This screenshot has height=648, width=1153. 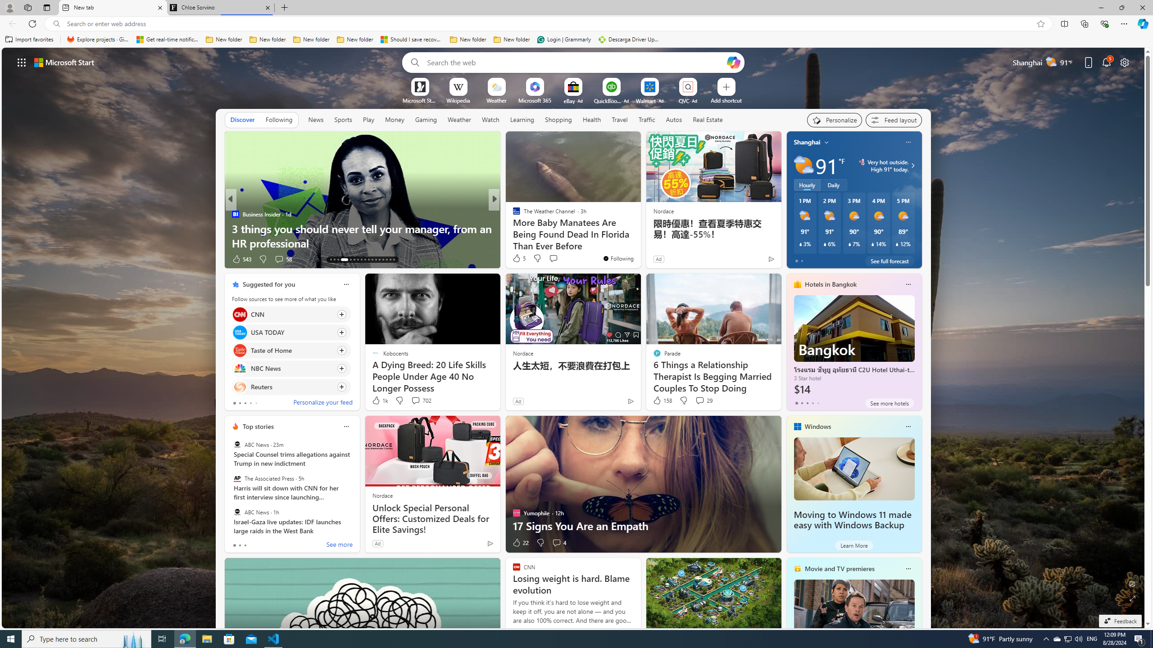 I want to click on Women's Health, so click(x=235, y=214).